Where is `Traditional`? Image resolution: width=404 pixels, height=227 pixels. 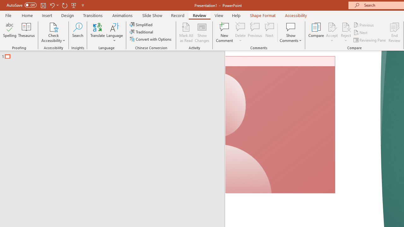
Traditional is located at coordinates (142, 32).